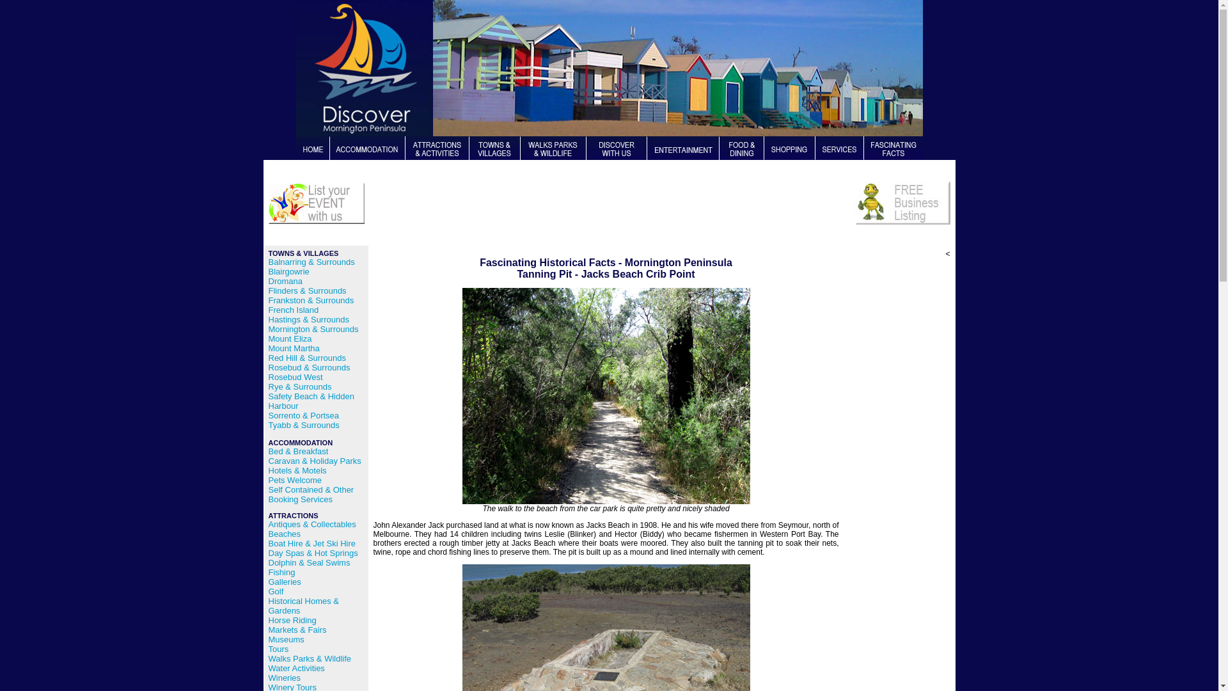  I want to click on Caravan & Holiday Parks, so click(315, 461).